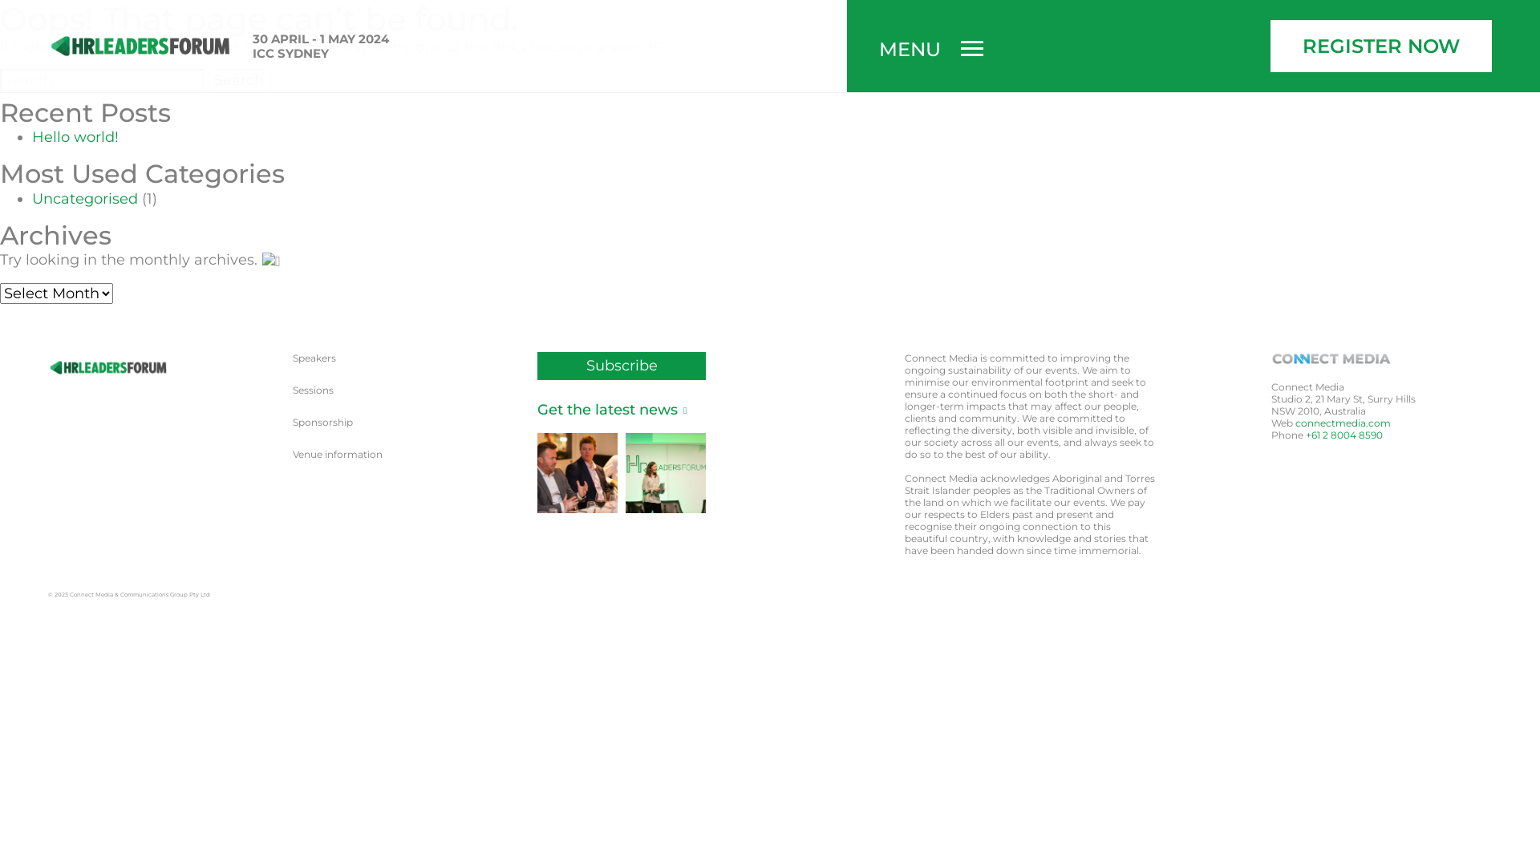 The width and height of the screenshot is (1540, 866). Describe the element at coordinates (1344, 435) in the screenshot. I see `+61 2 8004 8590` at that location.